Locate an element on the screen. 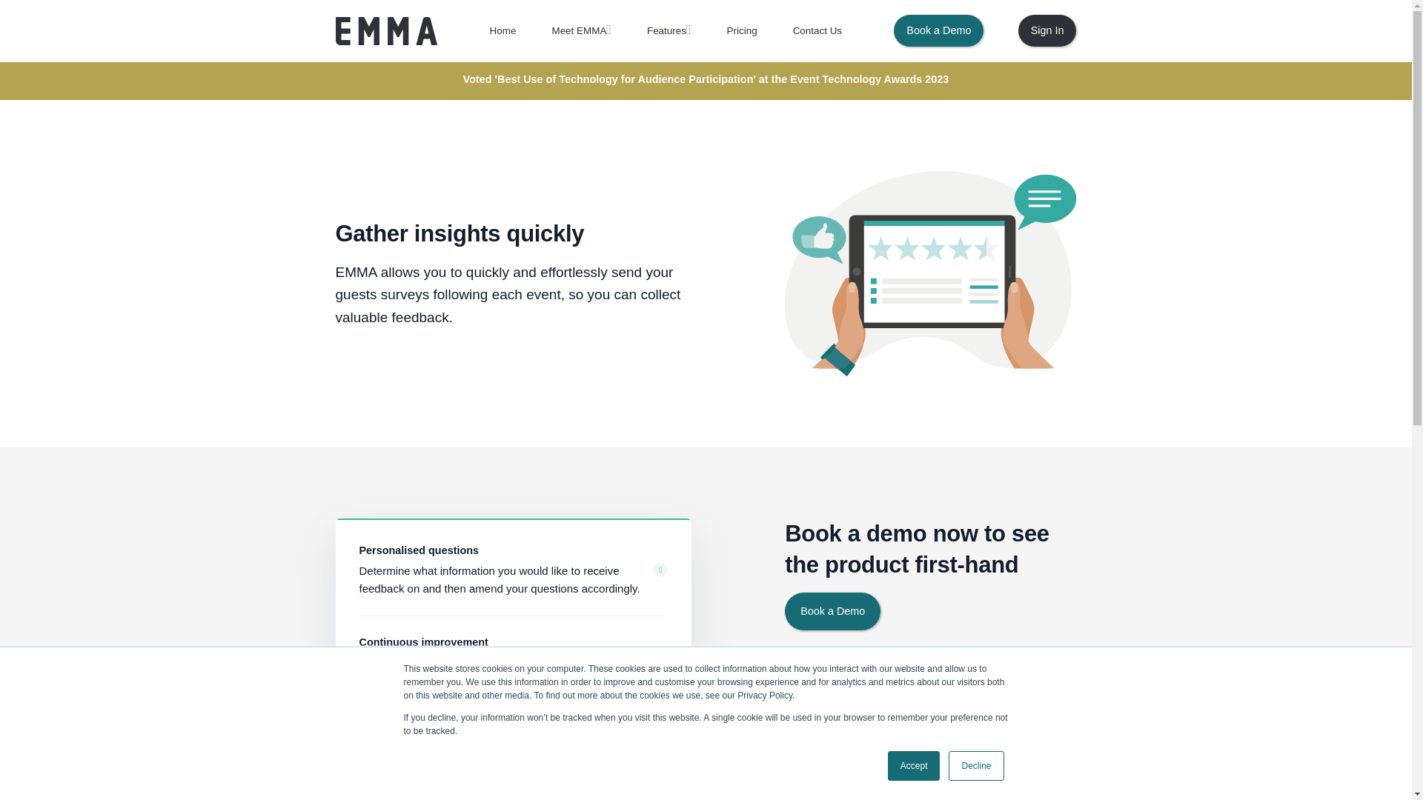 This screenshot has height=800, width=1423. Book a Demo is located at coordinates (938, 30).